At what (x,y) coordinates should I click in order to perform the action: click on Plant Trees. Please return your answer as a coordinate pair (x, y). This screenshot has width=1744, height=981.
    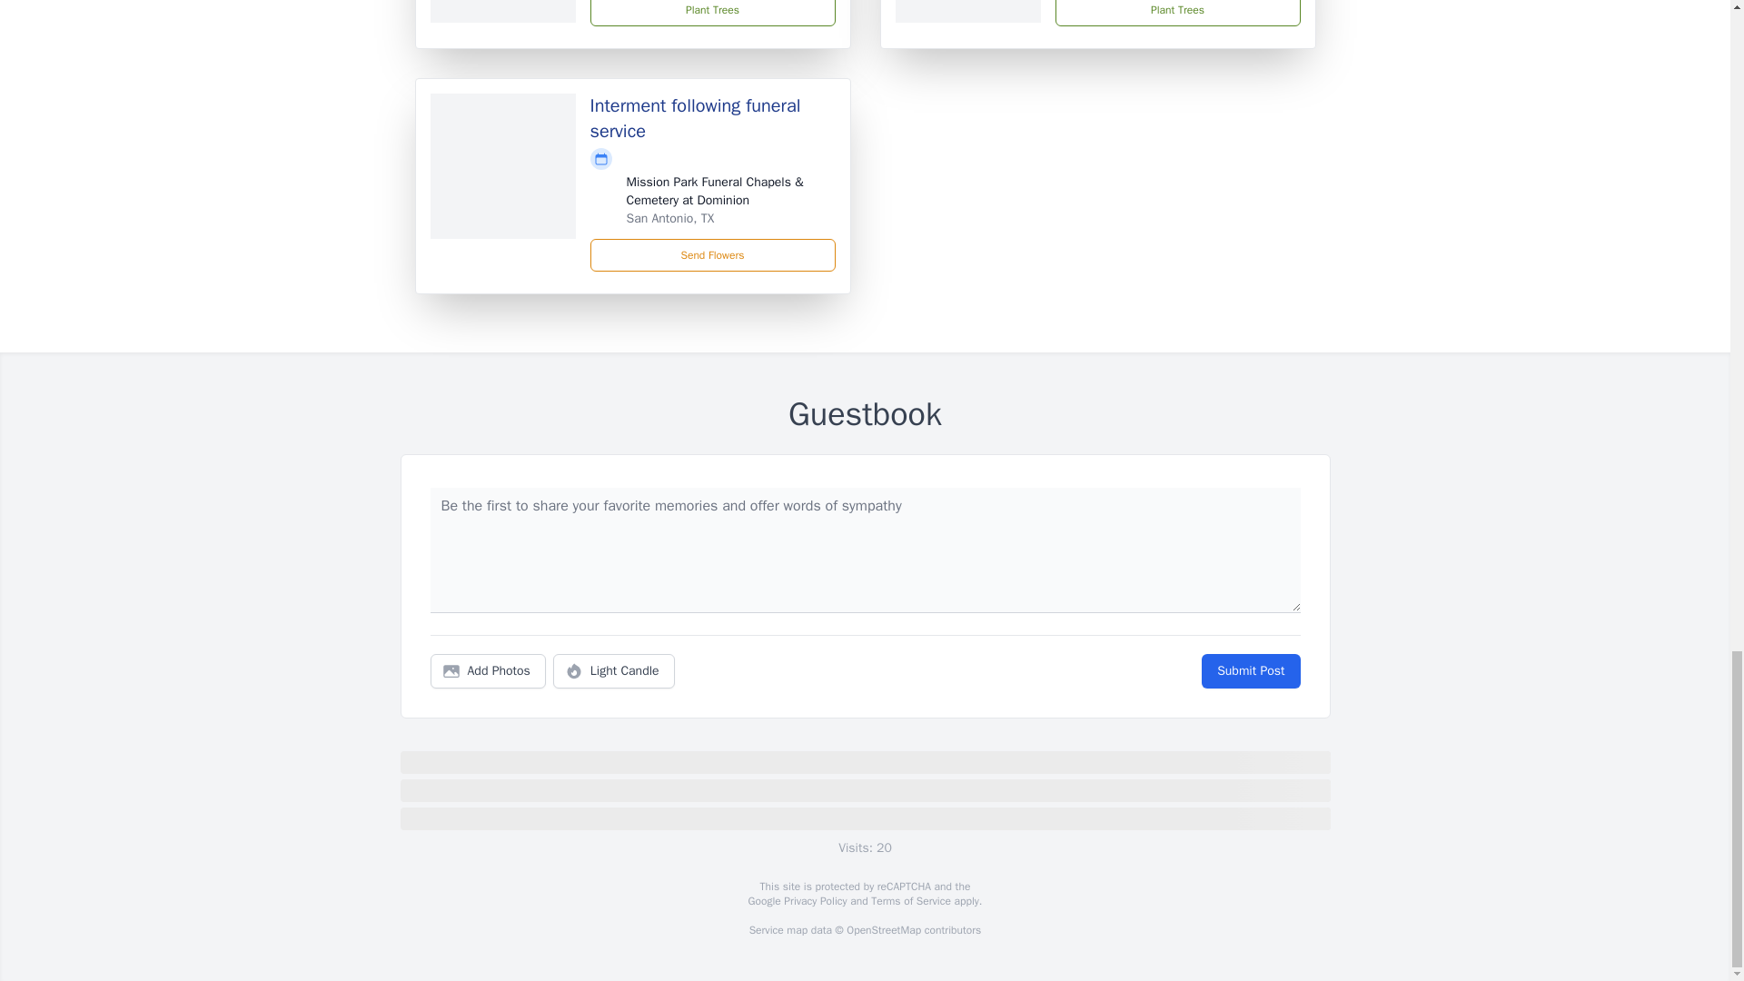
    Looking at the image, I should click on (1177, 13).